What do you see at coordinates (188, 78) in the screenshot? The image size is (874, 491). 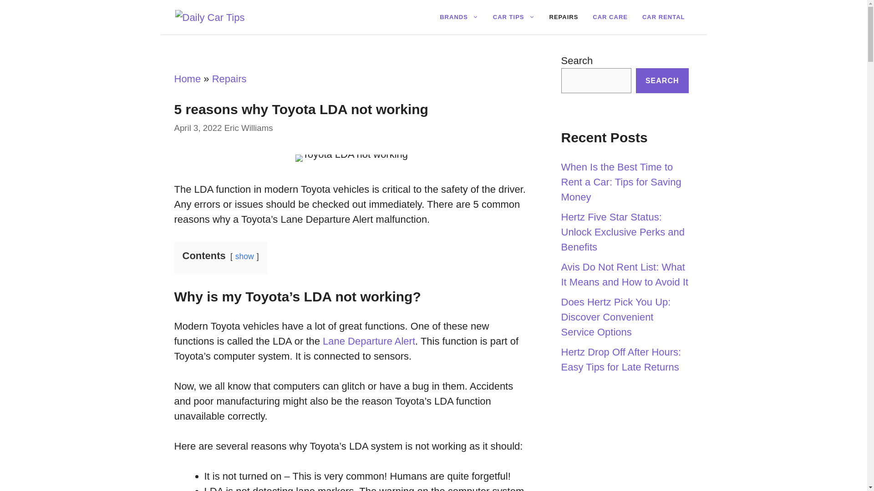 I see `Home` at bounding box center [188, 78].